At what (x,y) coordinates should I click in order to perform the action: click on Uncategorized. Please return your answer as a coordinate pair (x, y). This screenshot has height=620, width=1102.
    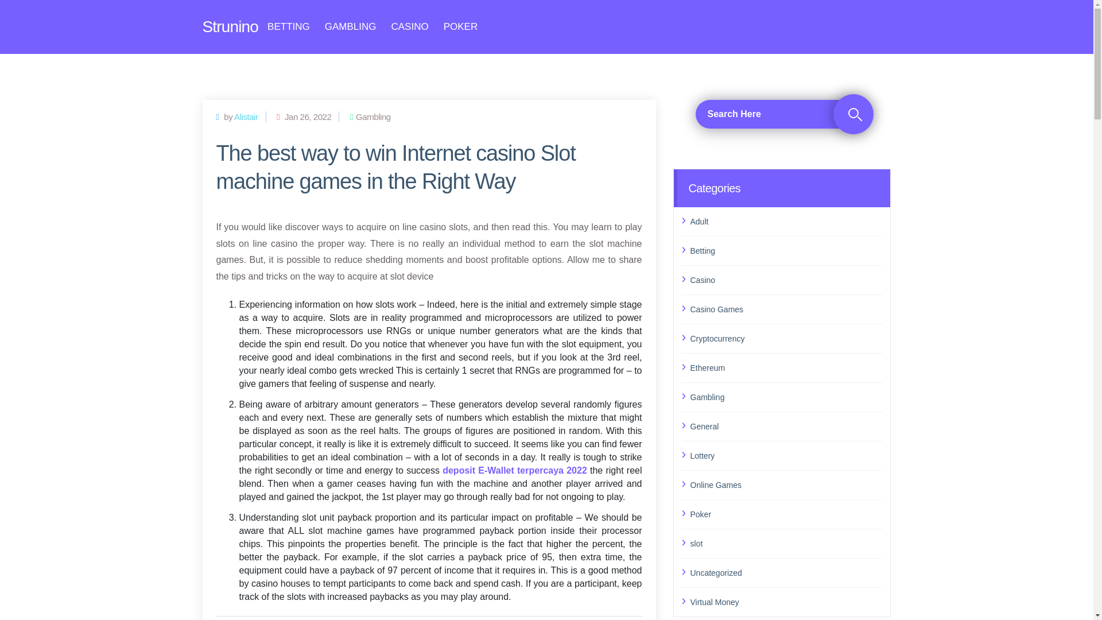
    Looking at the image, I should click on (786, 572).